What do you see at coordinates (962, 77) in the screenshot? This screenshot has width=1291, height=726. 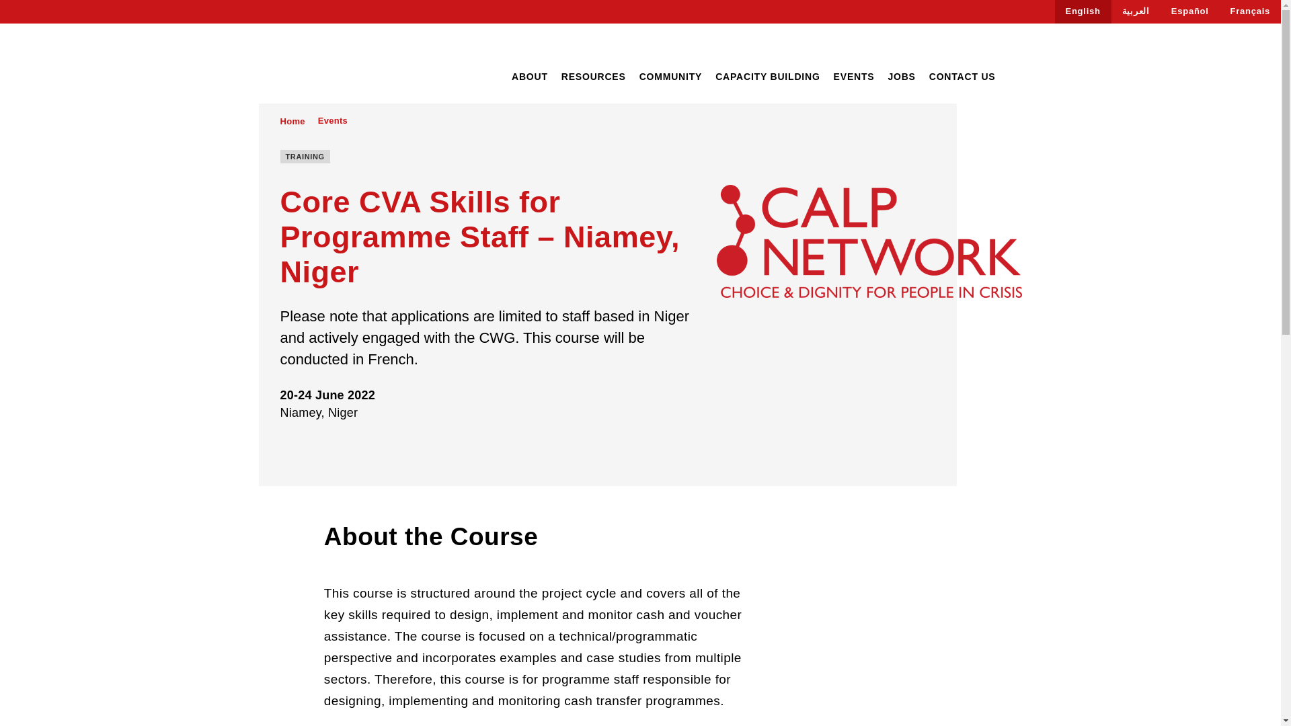 I see `CONTACT US` at bounding box center [962, 77].